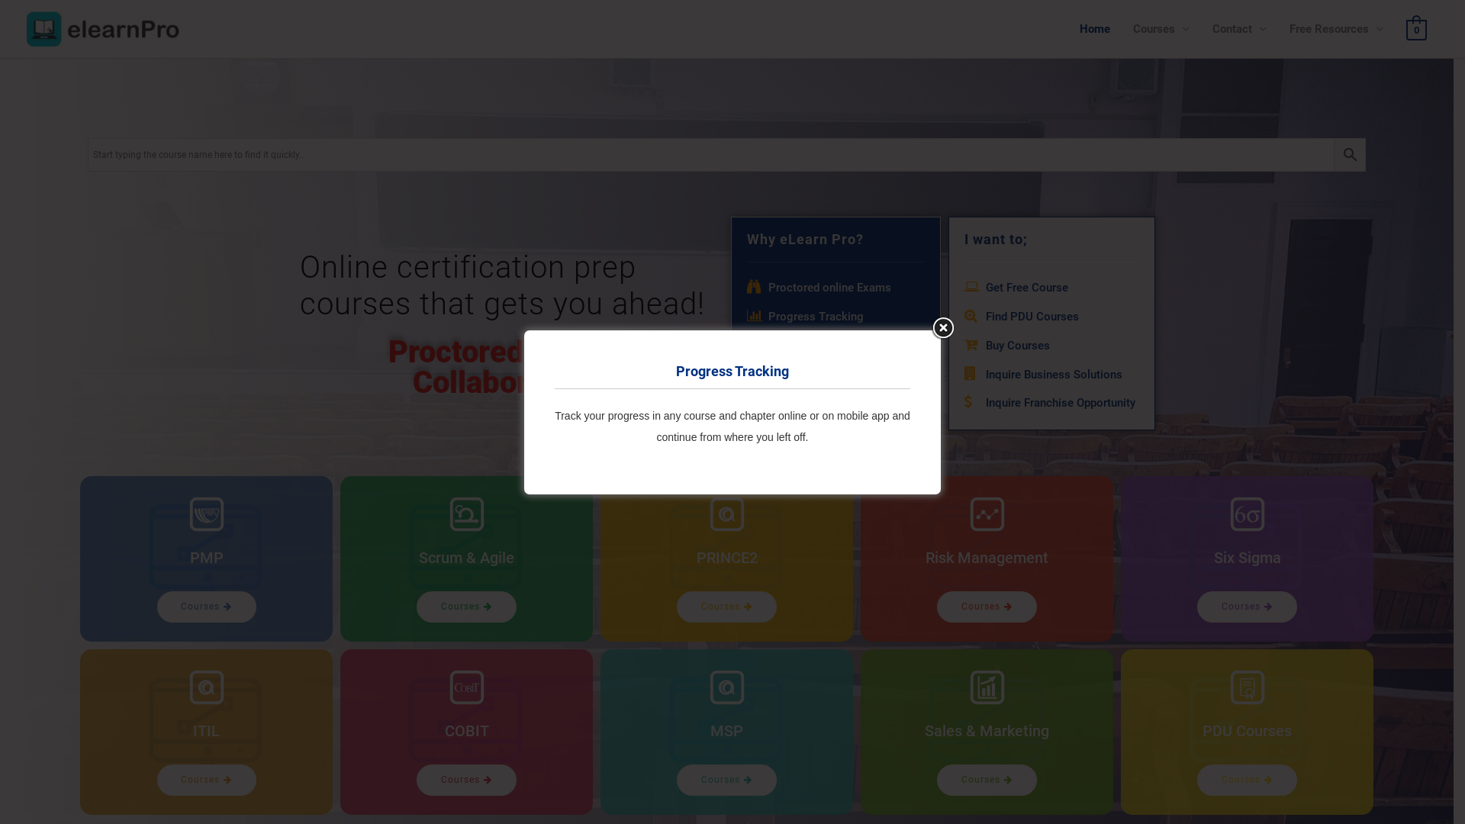  Describe the element at coordinates (987, 687) in the screenshot. I see `SM-w` at that location.